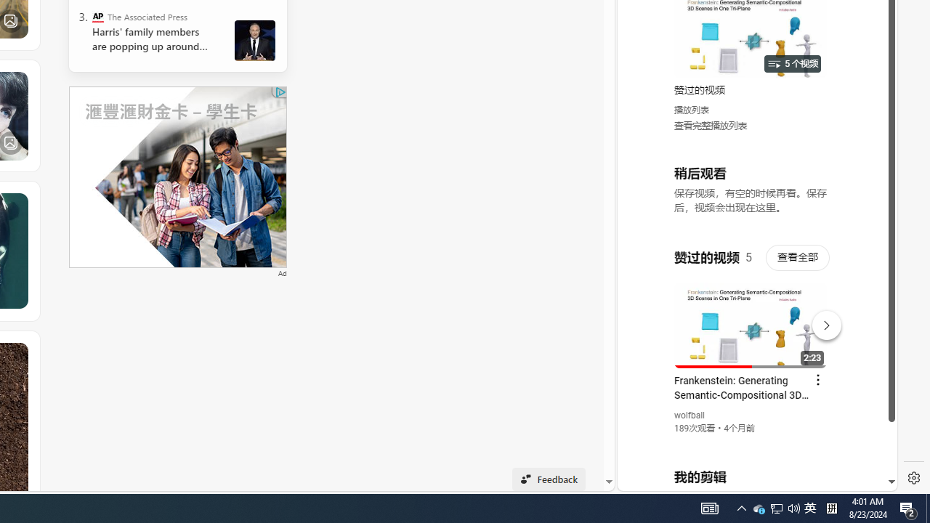 The height and width of the screenshot is (523, 930). Describe the element at coordinates (751, 319) in the screenshot. I see `#you` at that location.